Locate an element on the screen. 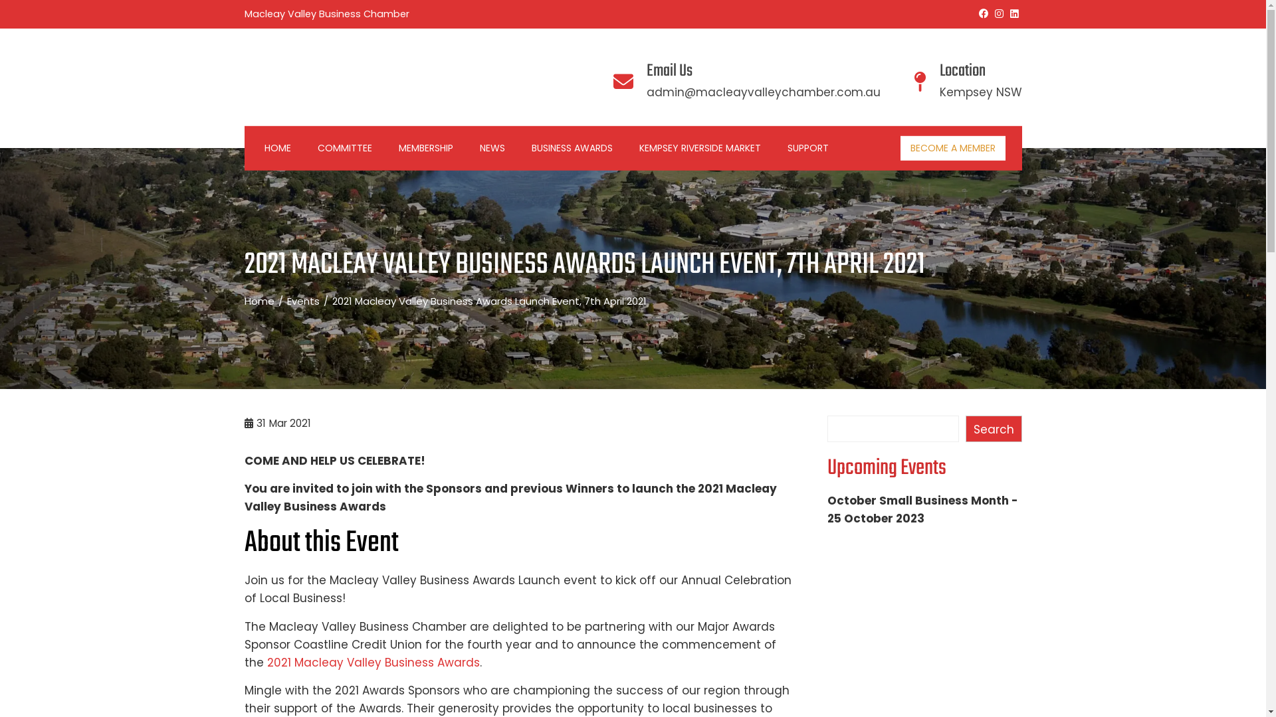  COMMITTEE is located at coordinates (344, 148).